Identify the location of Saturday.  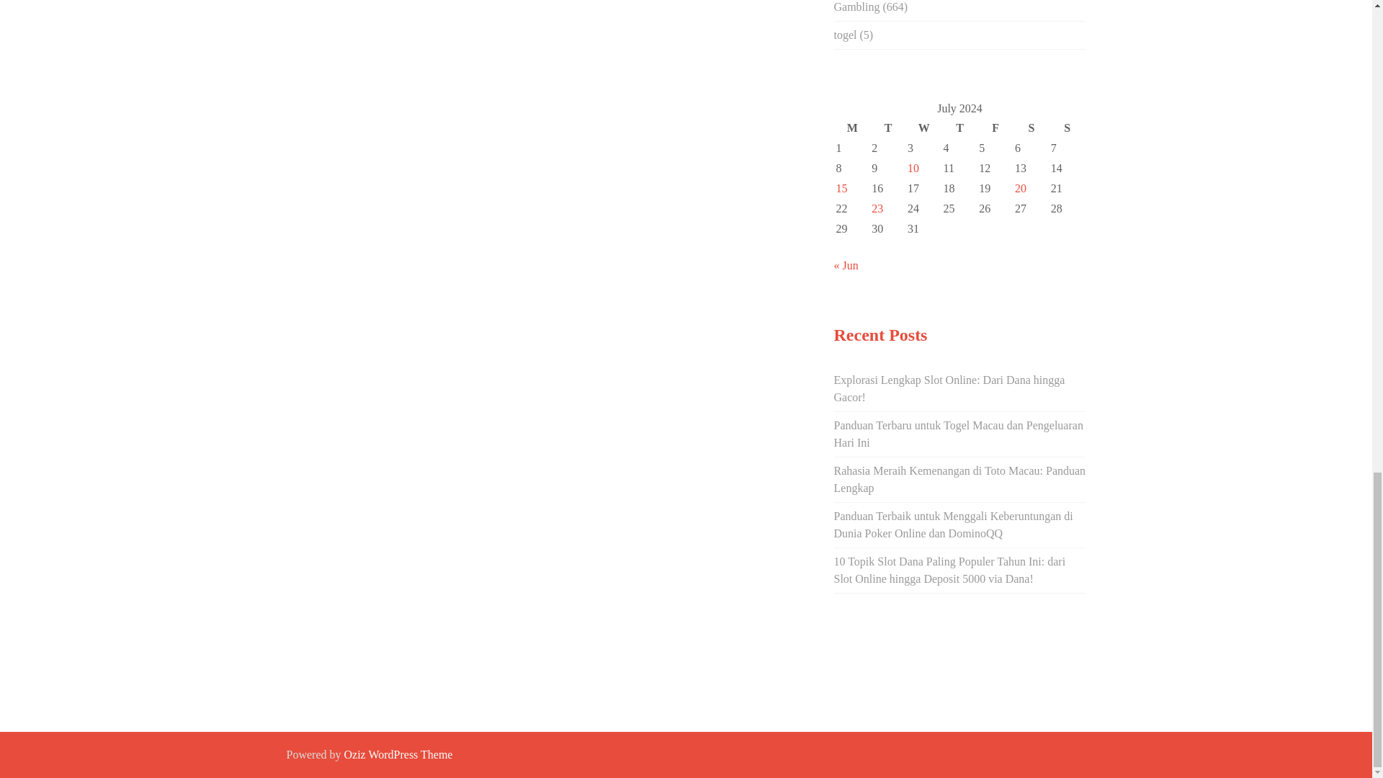
(1031, 128).